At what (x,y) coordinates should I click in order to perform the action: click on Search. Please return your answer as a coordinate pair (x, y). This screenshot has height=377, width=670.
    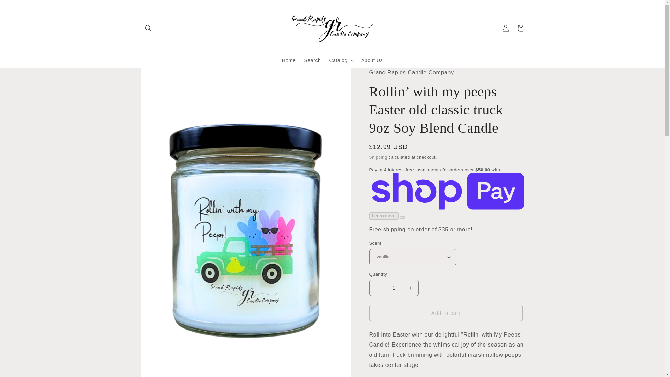
    Looking at the image, I should click on (312, 60).